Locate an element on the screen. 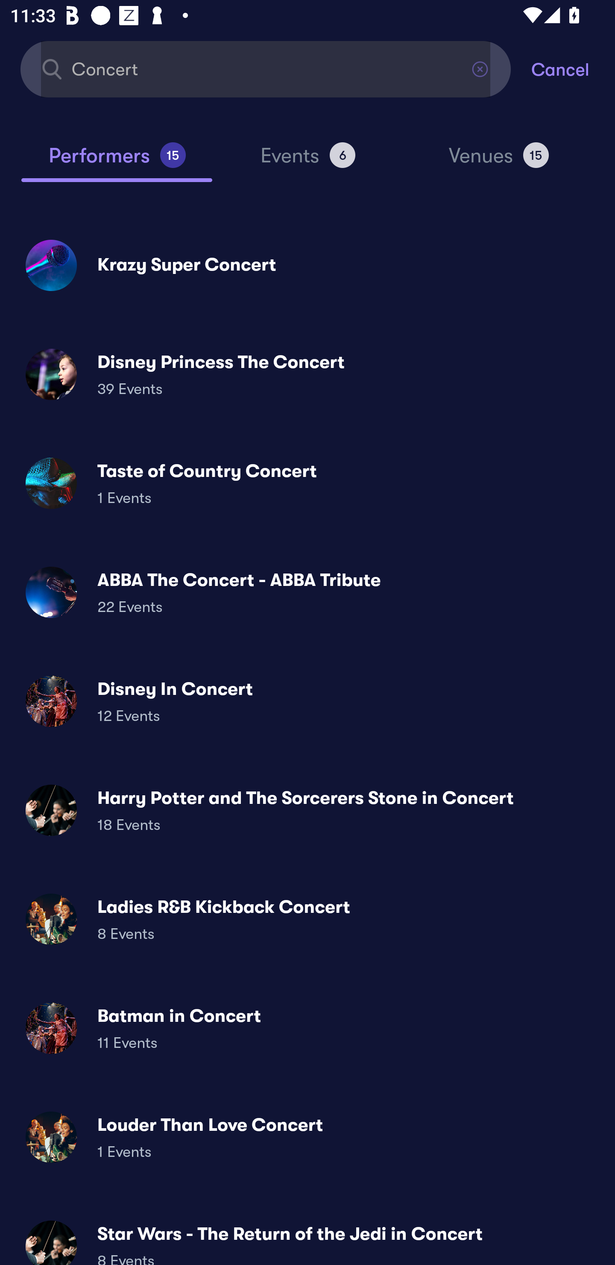  Louder Than Love Concert 1 Events is located at coordinates (307, 1137).